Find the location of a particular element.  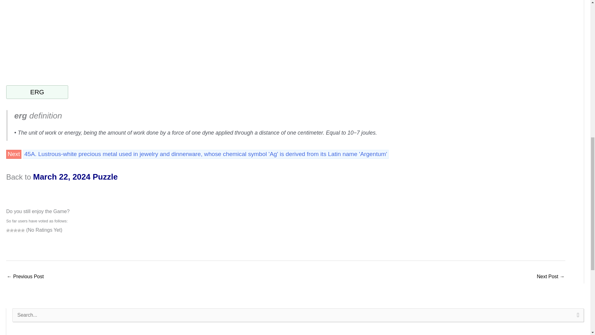

5 Stars is located at coordinates (23, 230).